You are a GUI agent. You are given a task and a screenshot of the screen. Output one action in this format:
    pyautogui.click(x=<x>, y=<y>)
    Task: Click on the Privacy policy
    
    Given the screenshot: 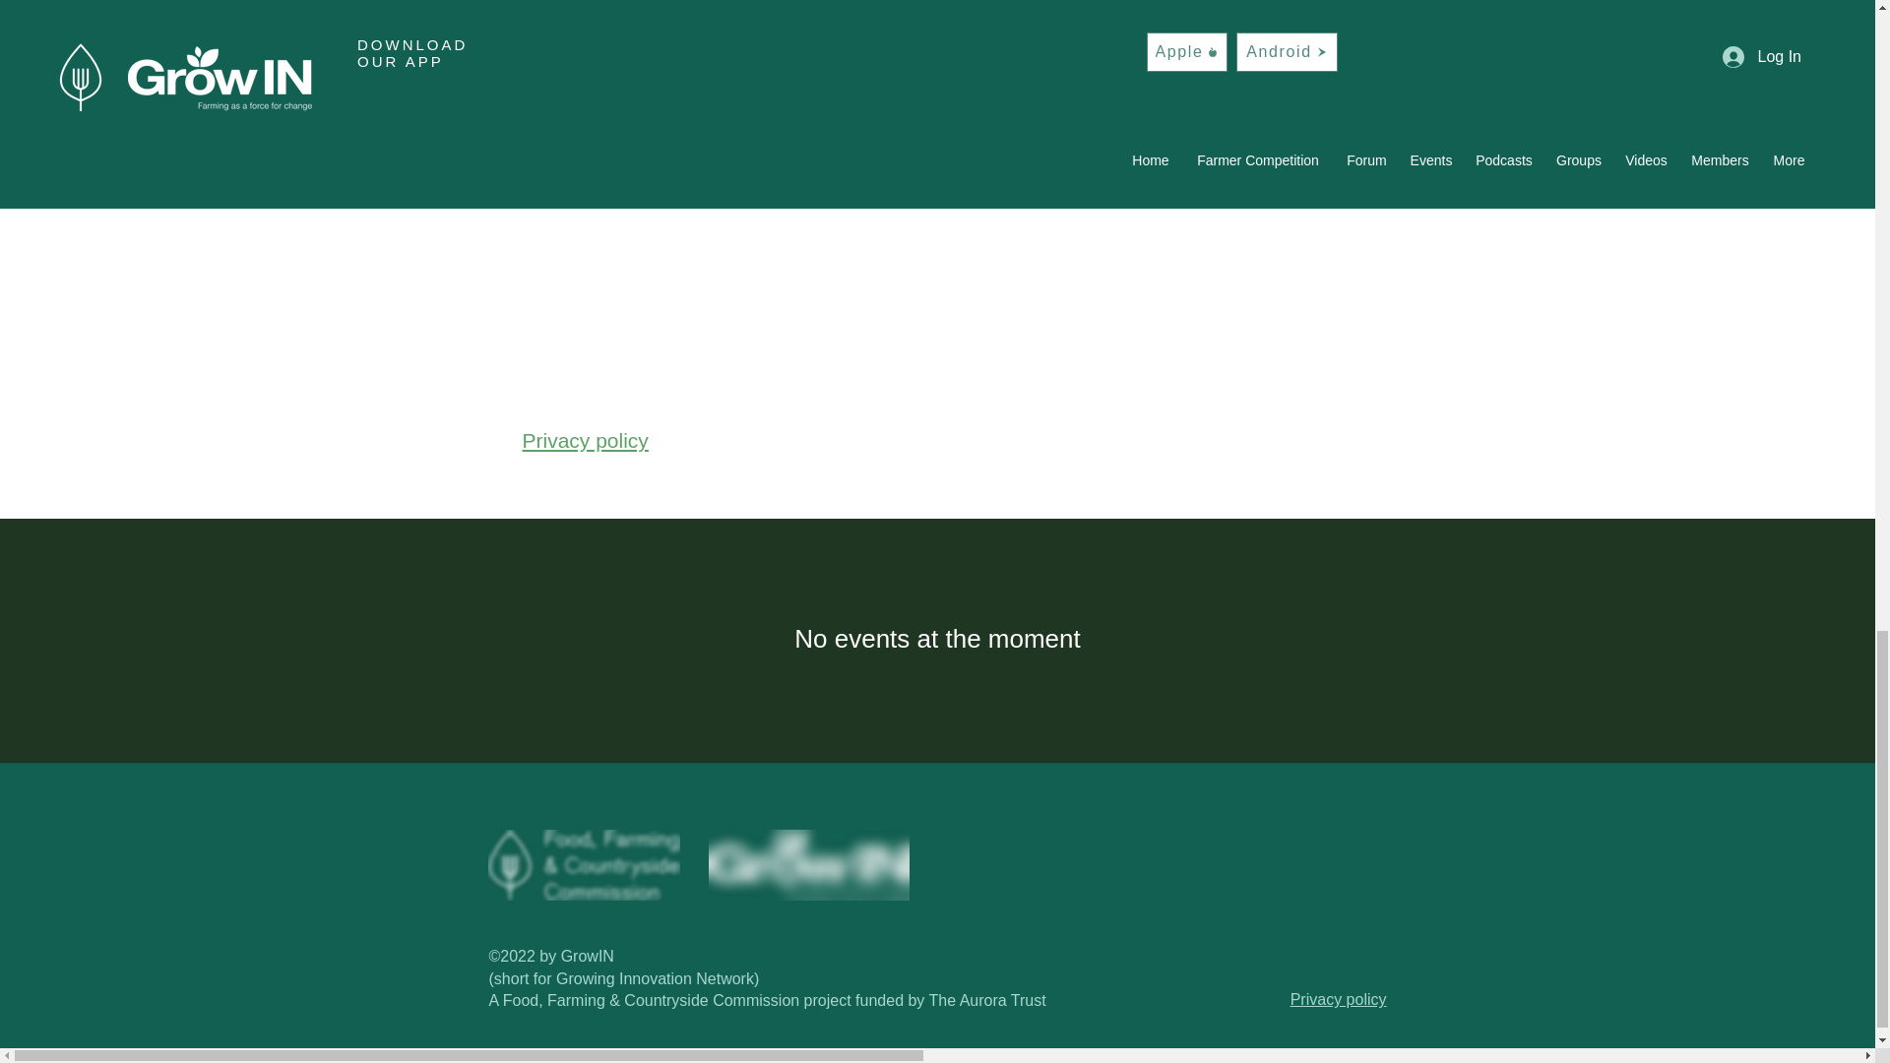 What is the action you would take?
    pyautogui.click(x=585, y=441)
    